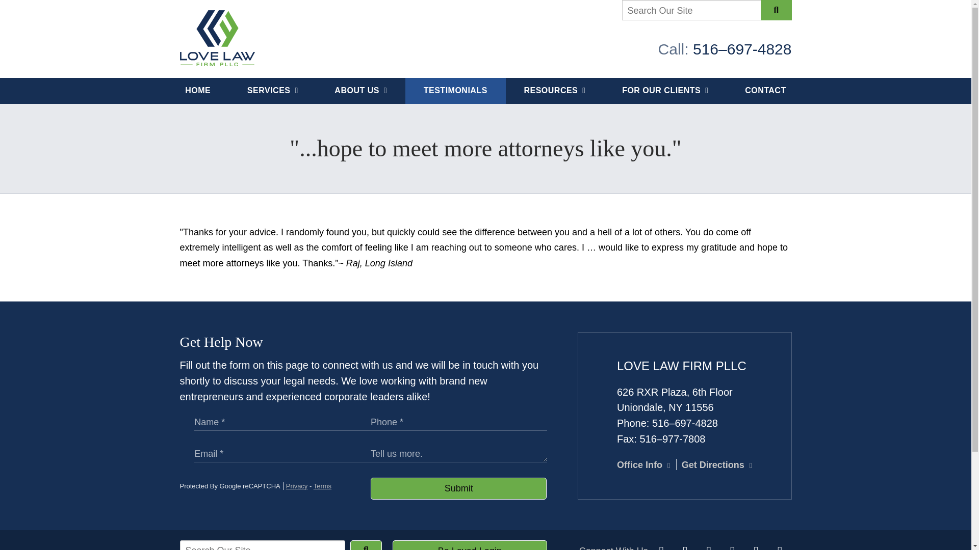  What do you see at coordinates (756, 547) in the screenshot?
I see `Instagram` at bounding box center [756, 547].